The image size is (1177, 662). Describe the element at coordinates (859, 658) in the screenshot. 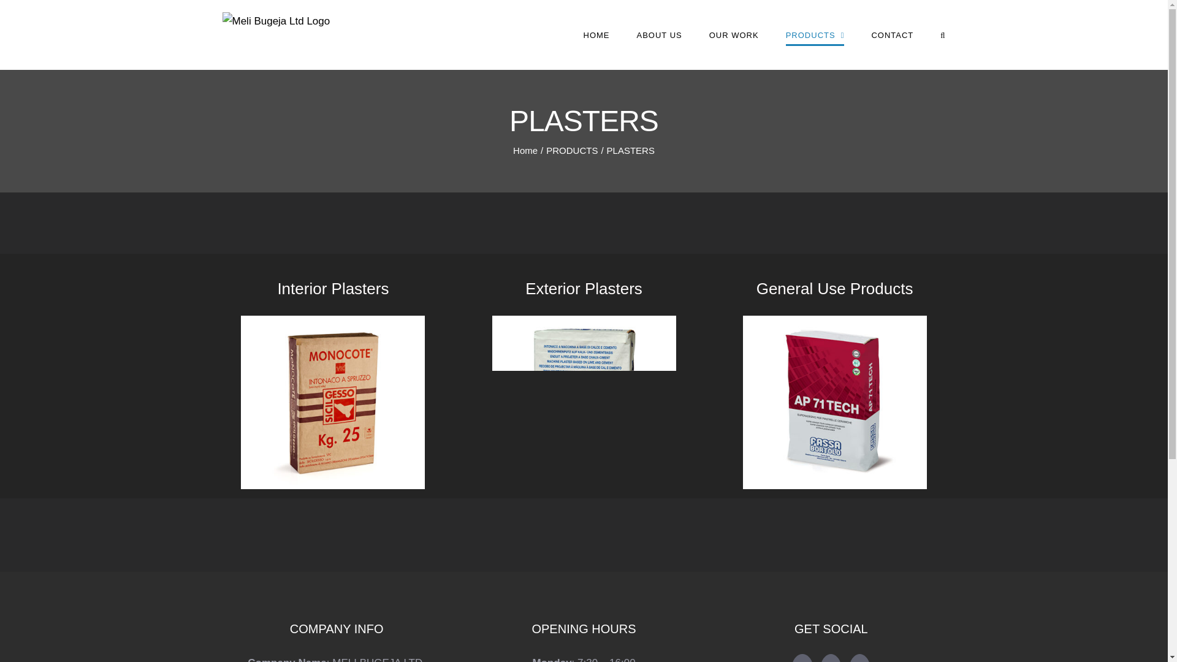

I see `Phone` at that location.